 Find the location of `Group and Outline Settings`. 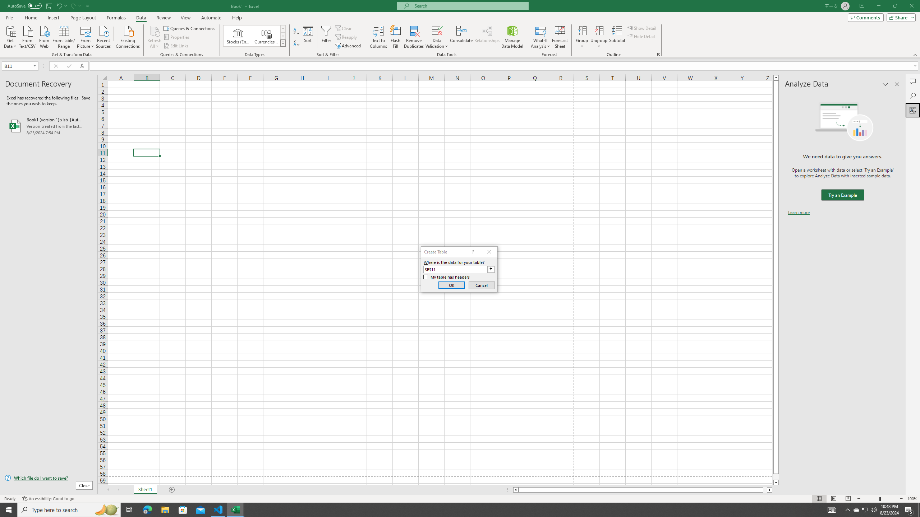

Group and Outline Settings is located at coordinates (658, 55).